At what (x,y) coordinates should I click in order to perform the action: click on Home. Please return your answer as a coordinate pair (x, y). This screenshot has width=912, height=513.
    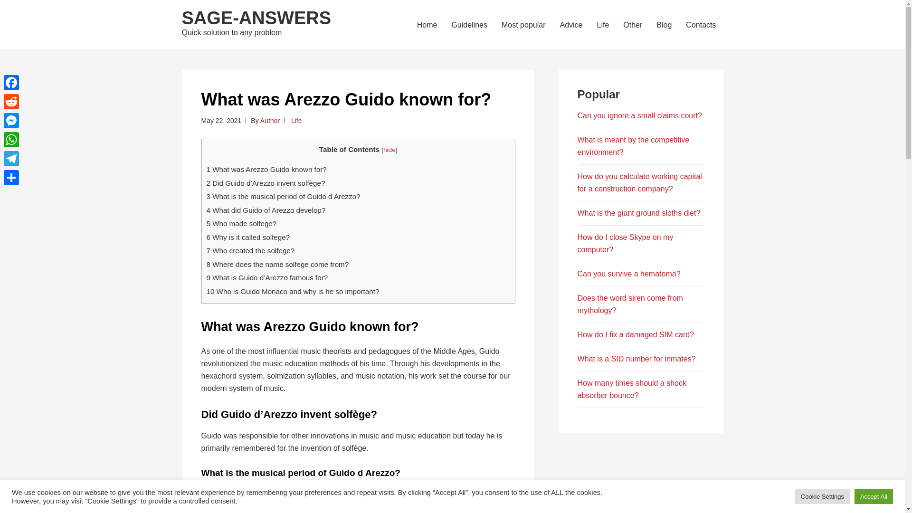
    Looking at the image, I should click on (427, 25).